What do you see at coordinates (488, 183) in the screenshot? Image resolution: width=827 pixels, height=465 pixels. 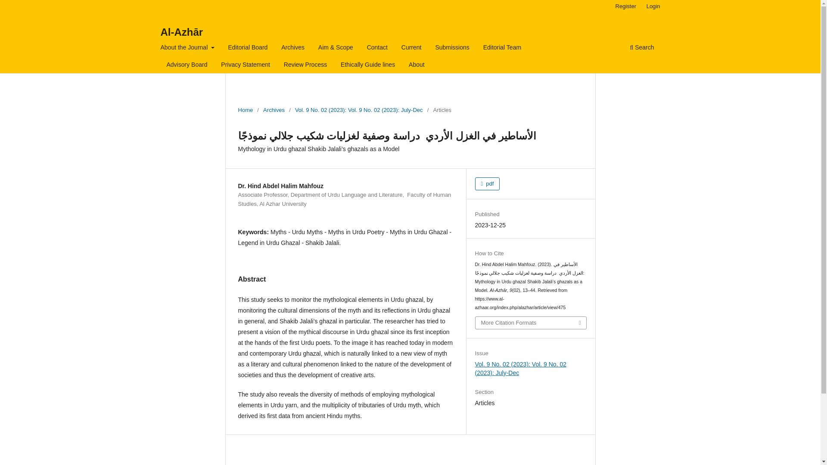 I see `pdf` at bounding box center [488, 183].